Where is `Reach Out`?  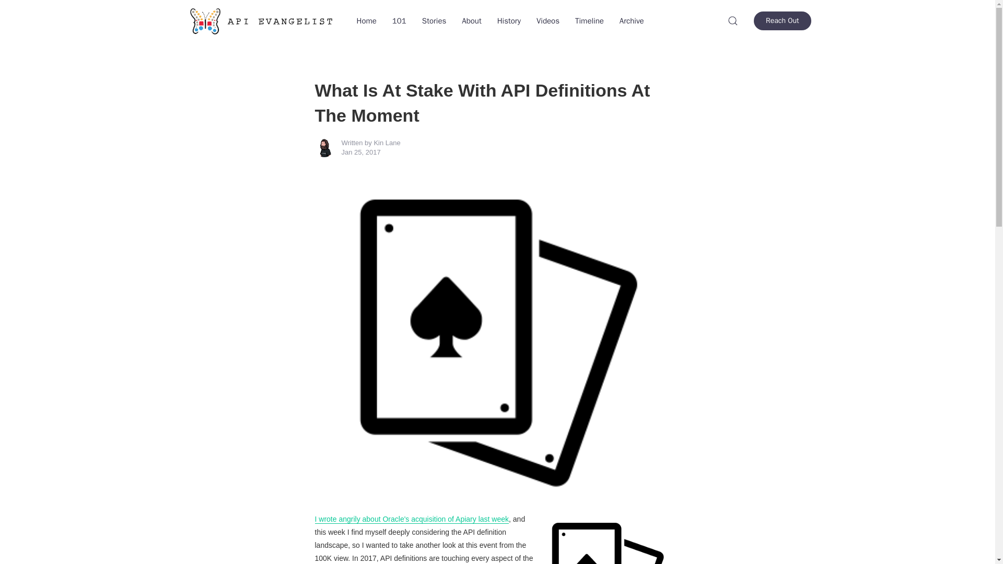
Reach Out is located at coordinates (782, 21).